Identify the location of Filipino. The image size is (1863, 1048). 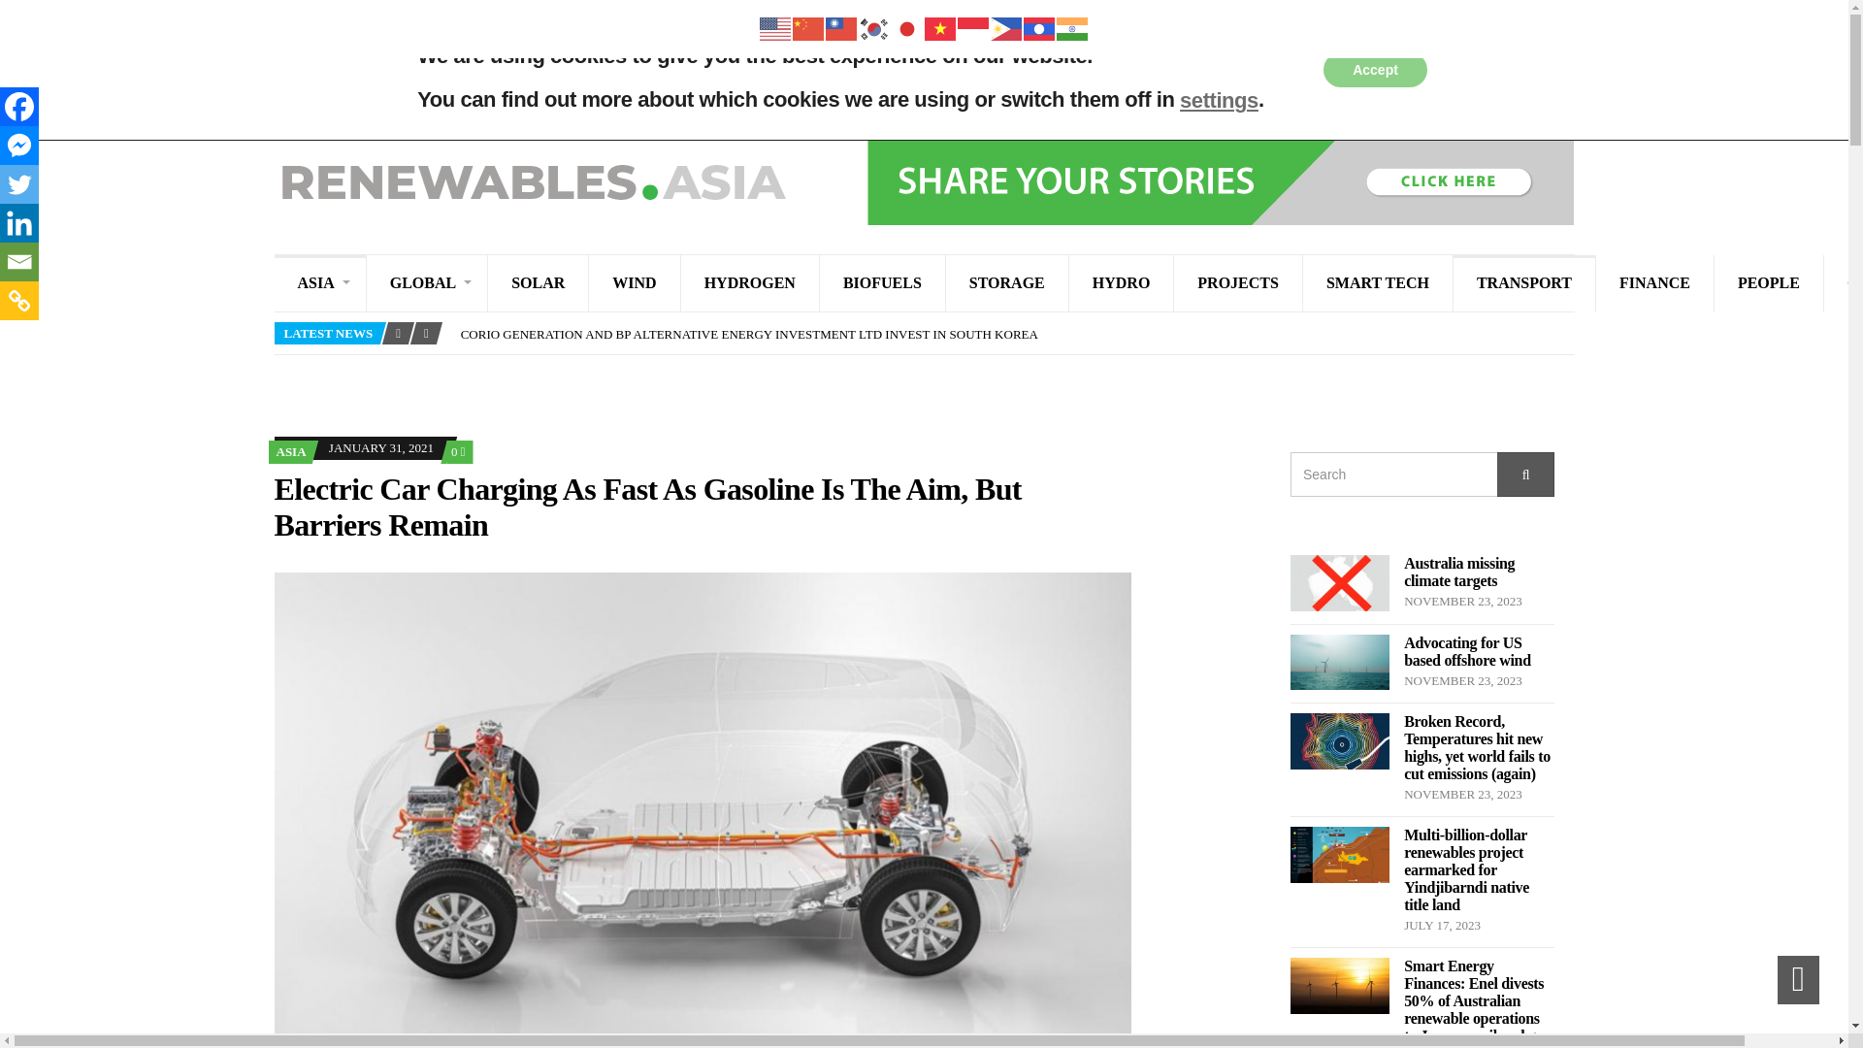
(1005, 27).